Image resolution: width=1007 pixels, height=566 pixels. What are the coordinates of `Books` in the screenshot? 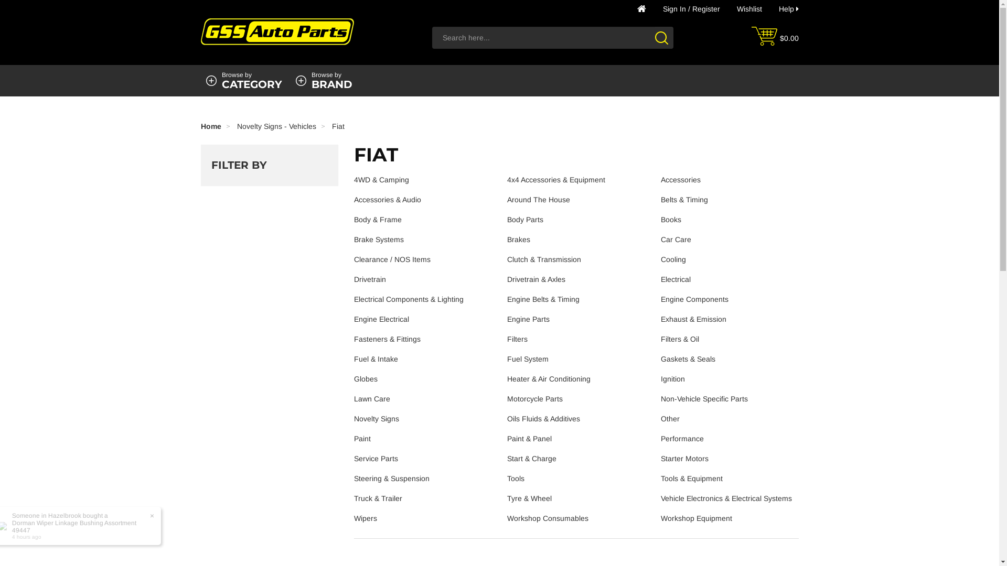 It's located at (671, 220).